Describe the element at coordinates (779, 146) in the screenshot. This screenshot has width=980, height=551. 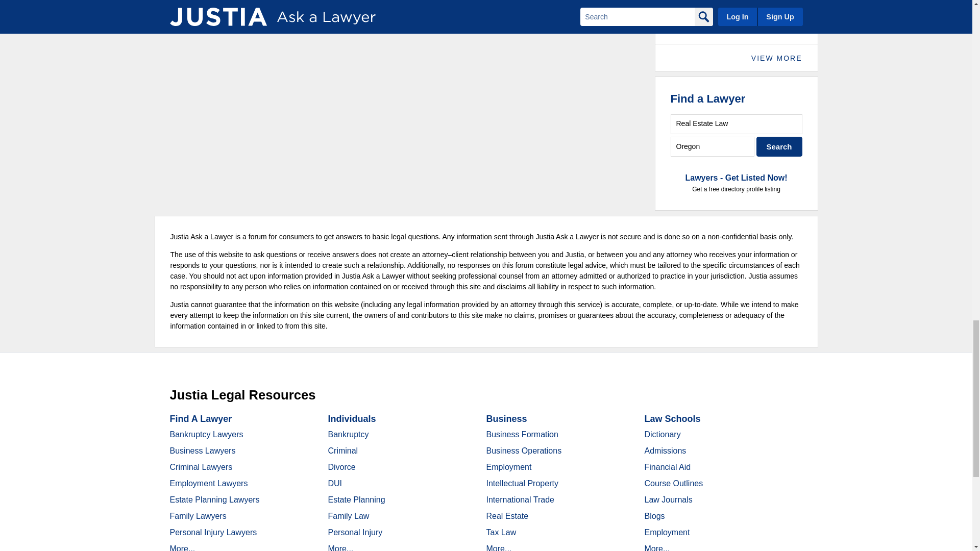
I see `Search` at that location.